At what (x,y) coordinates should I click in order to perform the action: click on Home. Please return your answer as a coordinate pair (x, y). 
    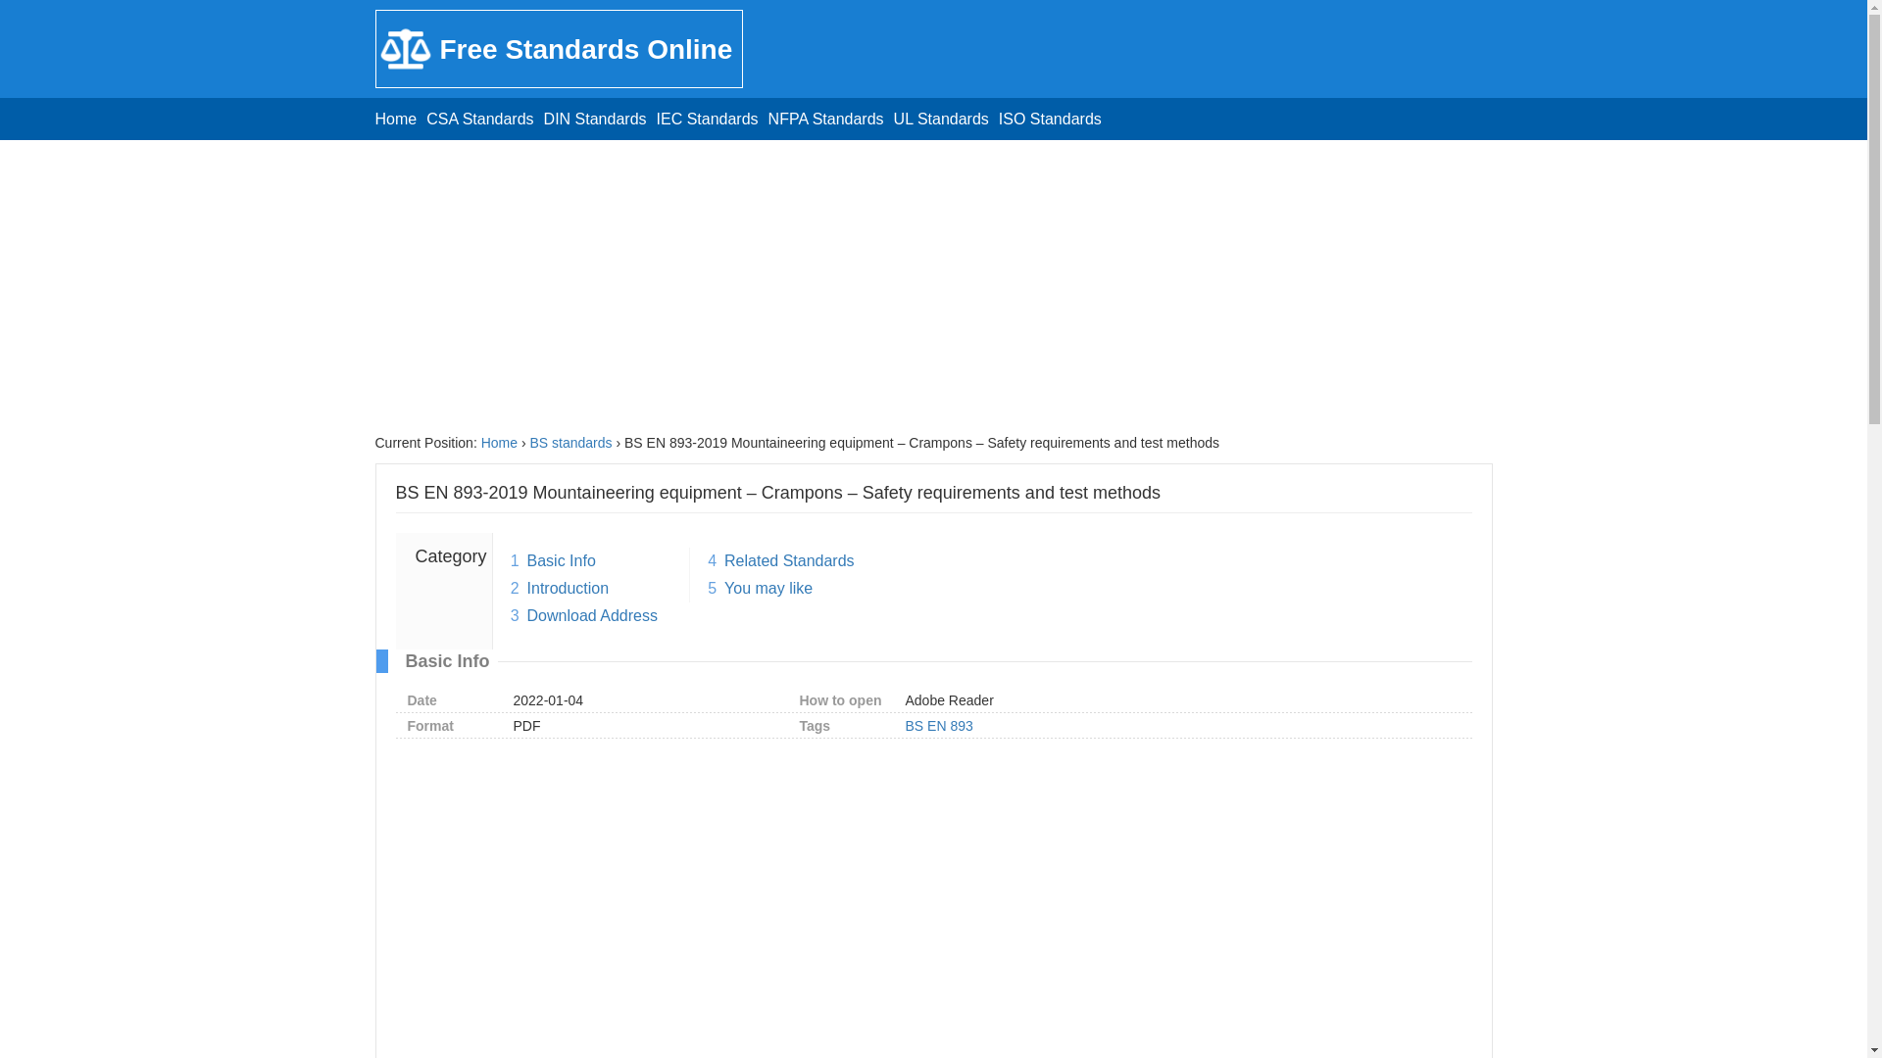
    Looking at the image, I should click on (395, 119).